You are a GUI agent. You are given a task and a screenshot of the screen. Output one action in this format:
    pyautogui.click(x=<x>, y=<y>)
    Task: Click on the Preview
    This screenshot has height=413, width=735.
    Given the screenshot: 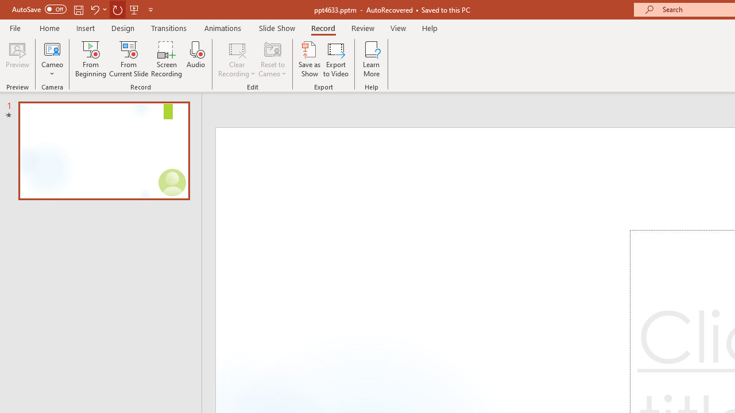 What is the action you would take?
    pyautogui.click(x=17, y=59)
    